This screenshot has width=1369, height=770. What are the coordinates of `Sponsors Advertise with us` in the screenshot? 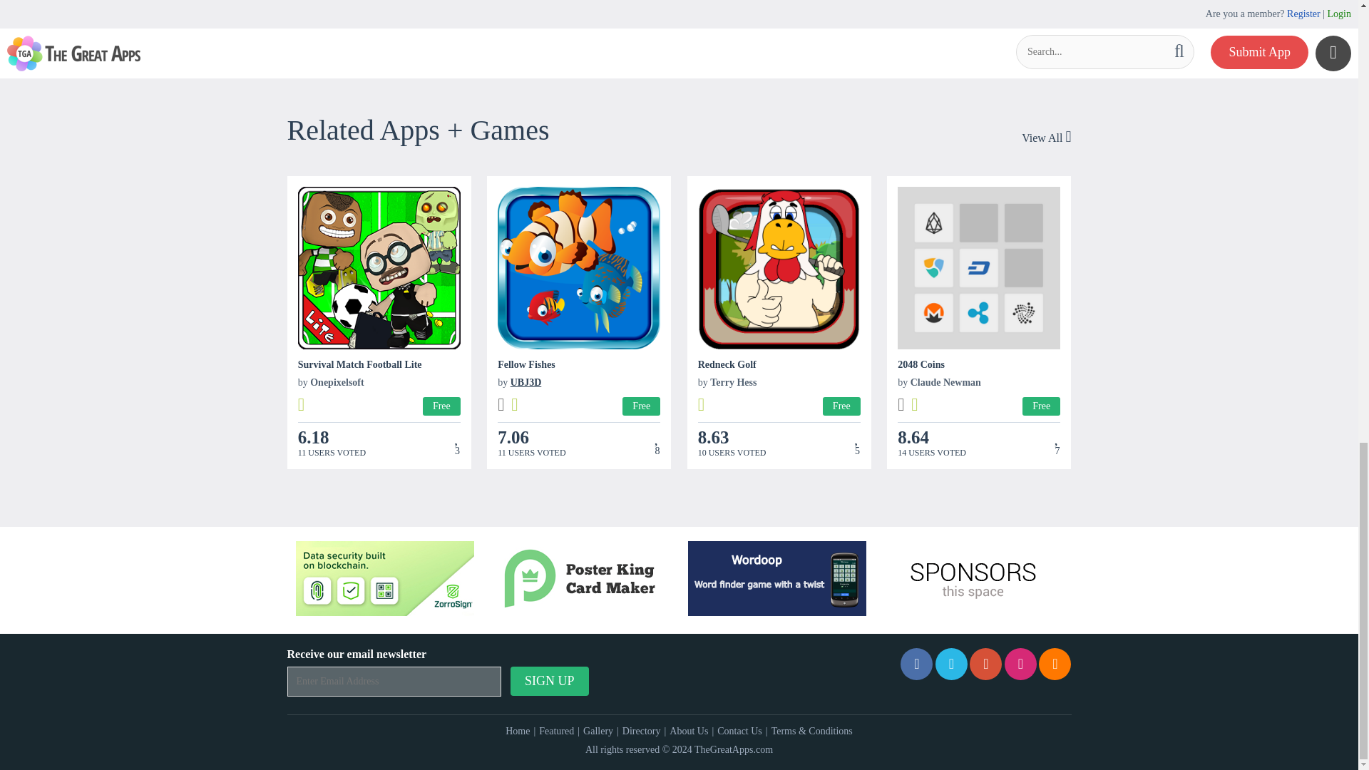 It's located at (973, 579).